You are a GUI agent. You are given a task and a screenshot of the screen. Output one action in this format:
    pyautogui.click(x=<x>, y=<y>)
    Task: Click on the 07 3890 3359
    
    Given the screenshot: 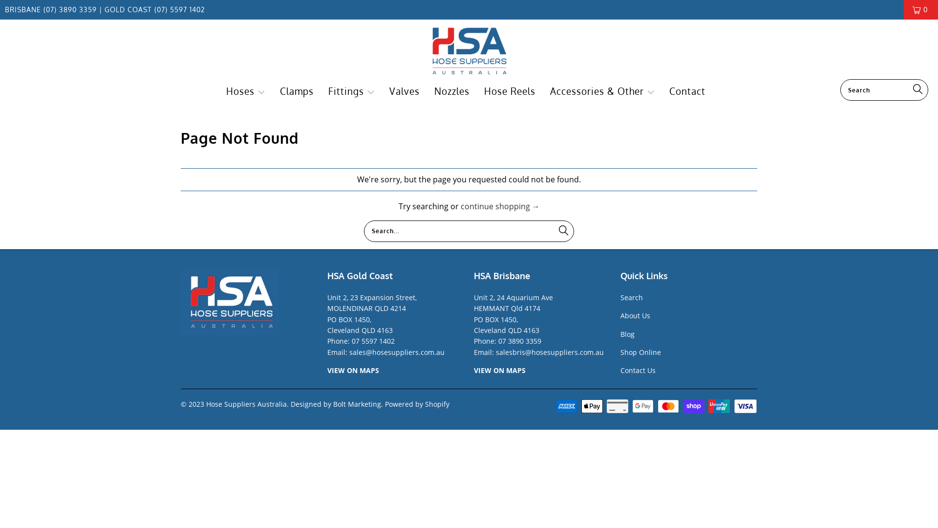 What is the action you would take?
    pyautogui.click(x=520, y=341)
    